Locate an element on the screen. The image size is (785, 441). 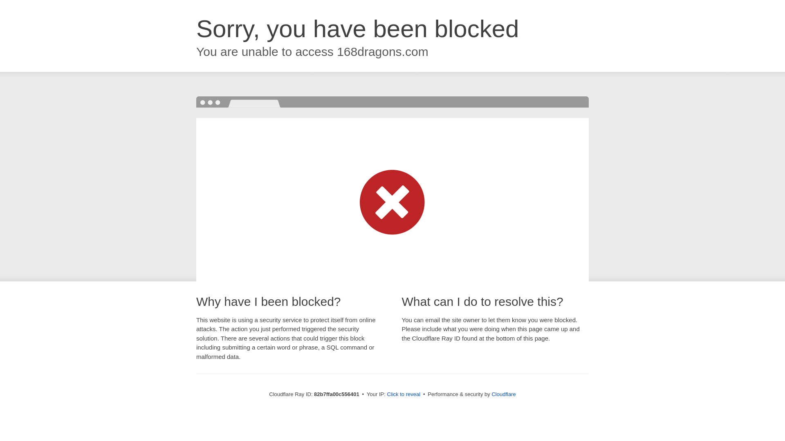
Click to reveal is located at coordinates (404, 394).